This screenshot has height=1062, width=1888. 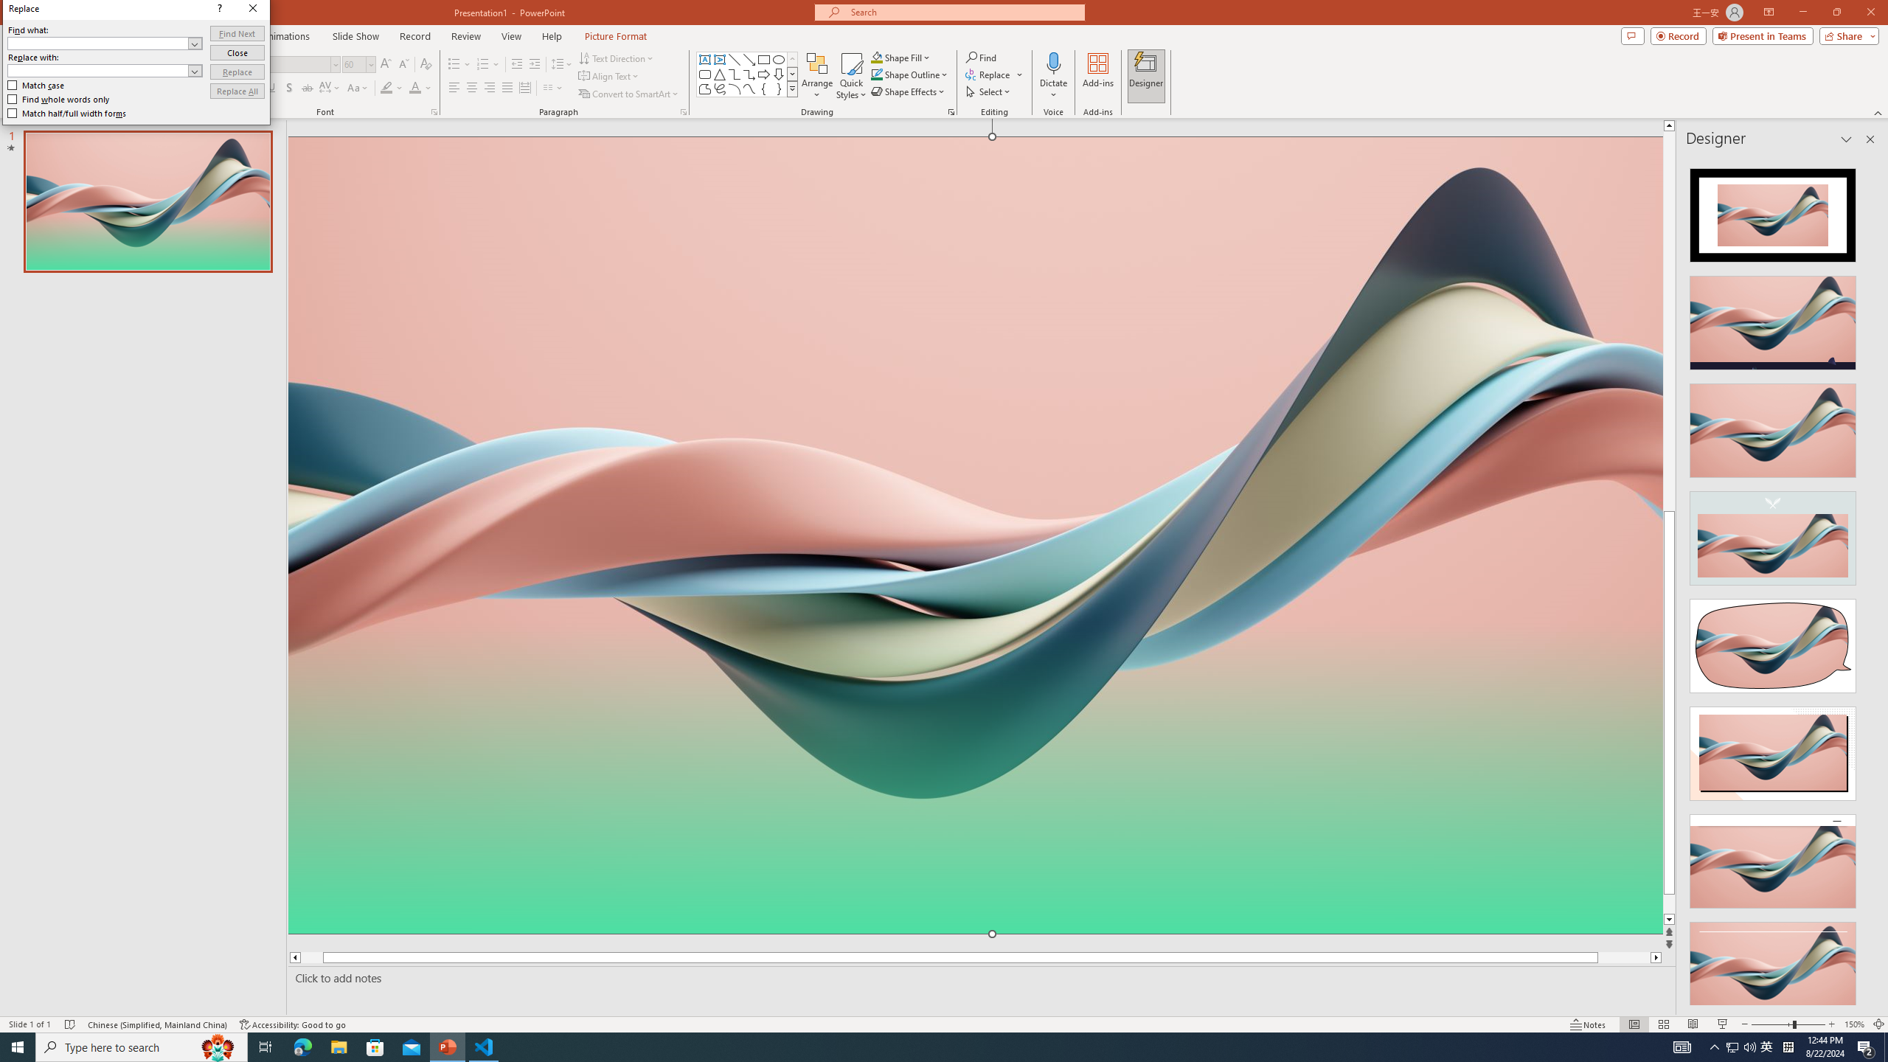 I want to click on Font..., so click(x=434, y=112).